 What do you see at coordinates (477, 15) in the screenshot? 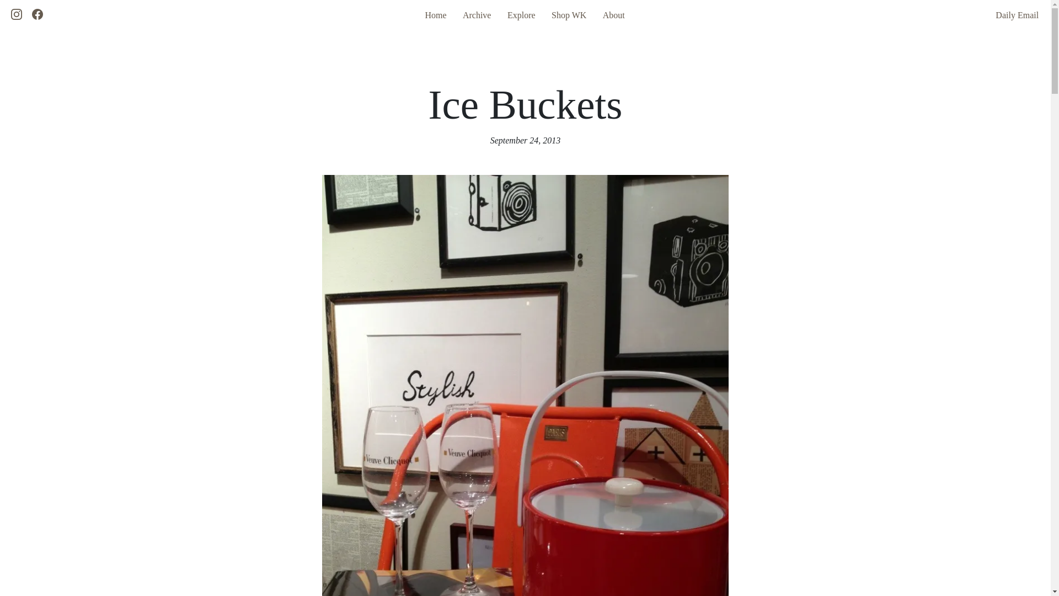
I see `Archive` at bounding box center [477, 15].